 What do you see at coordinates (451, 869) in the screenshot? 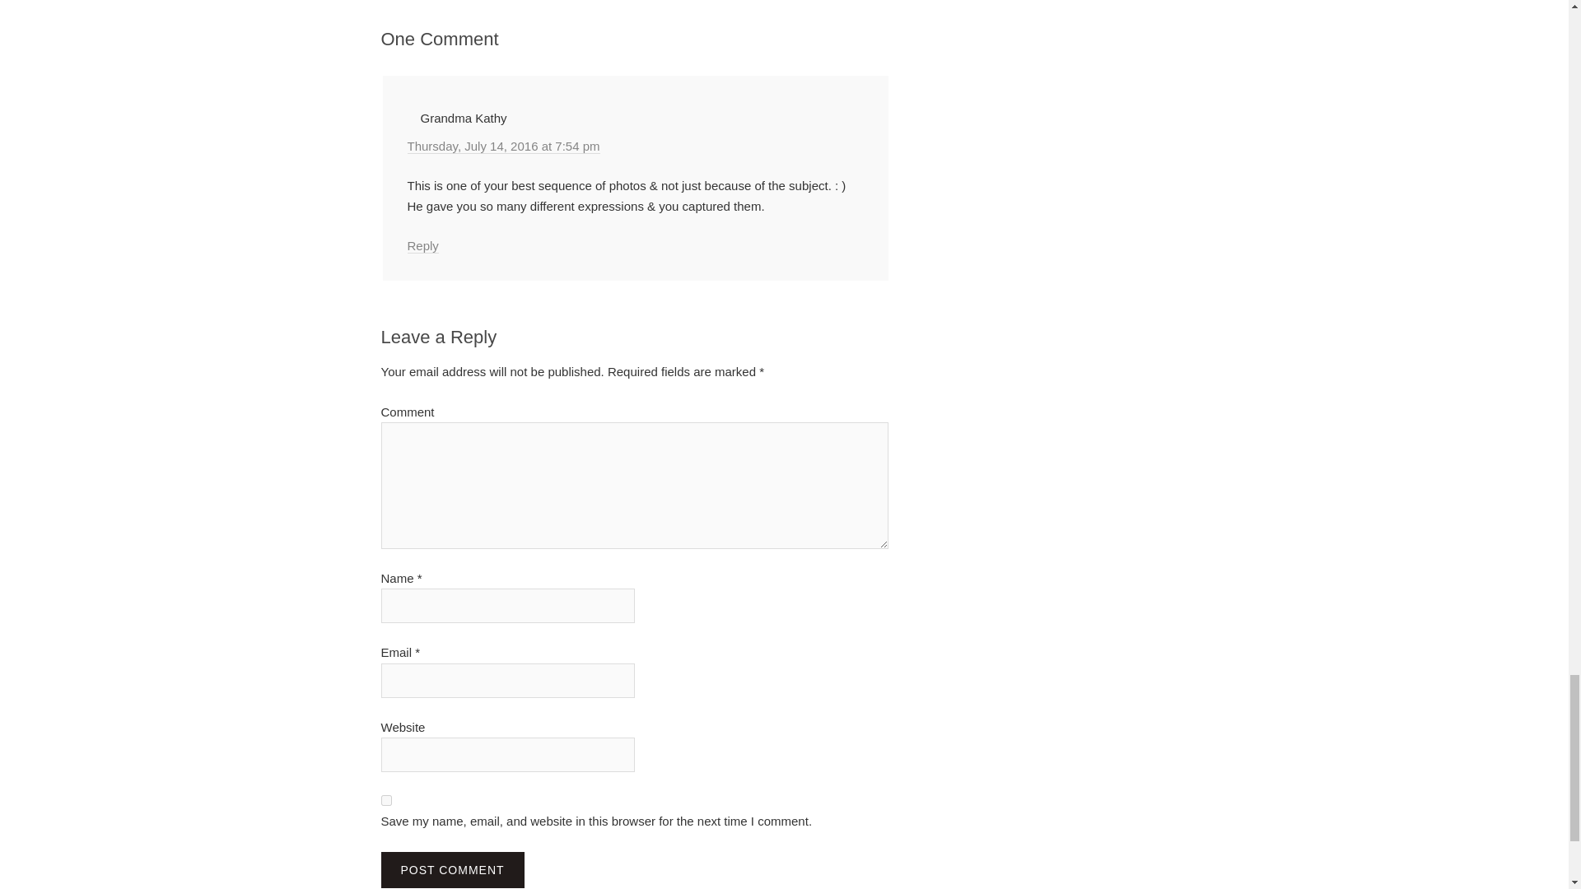
I see `Post Comment` at bounding box center [451, 869].